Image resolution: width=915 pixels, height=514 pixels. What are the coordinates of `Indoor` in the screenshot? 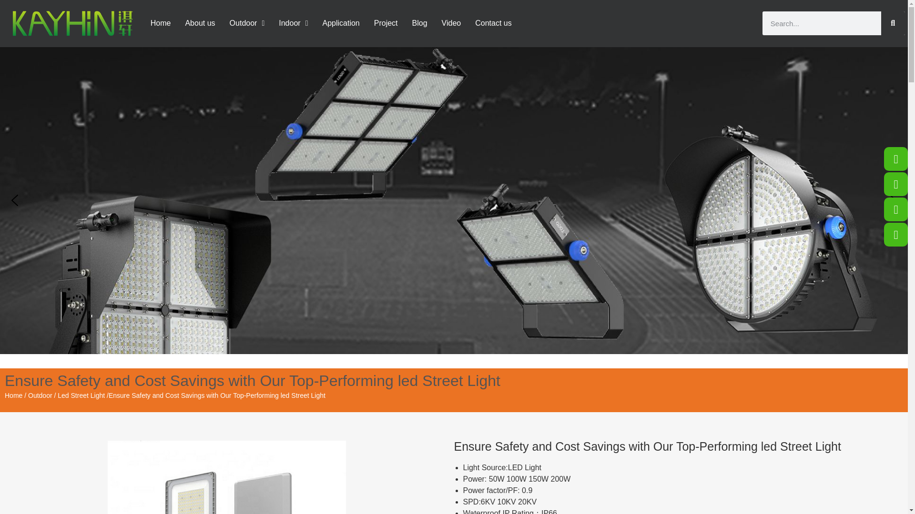 It's located at (293, 23).